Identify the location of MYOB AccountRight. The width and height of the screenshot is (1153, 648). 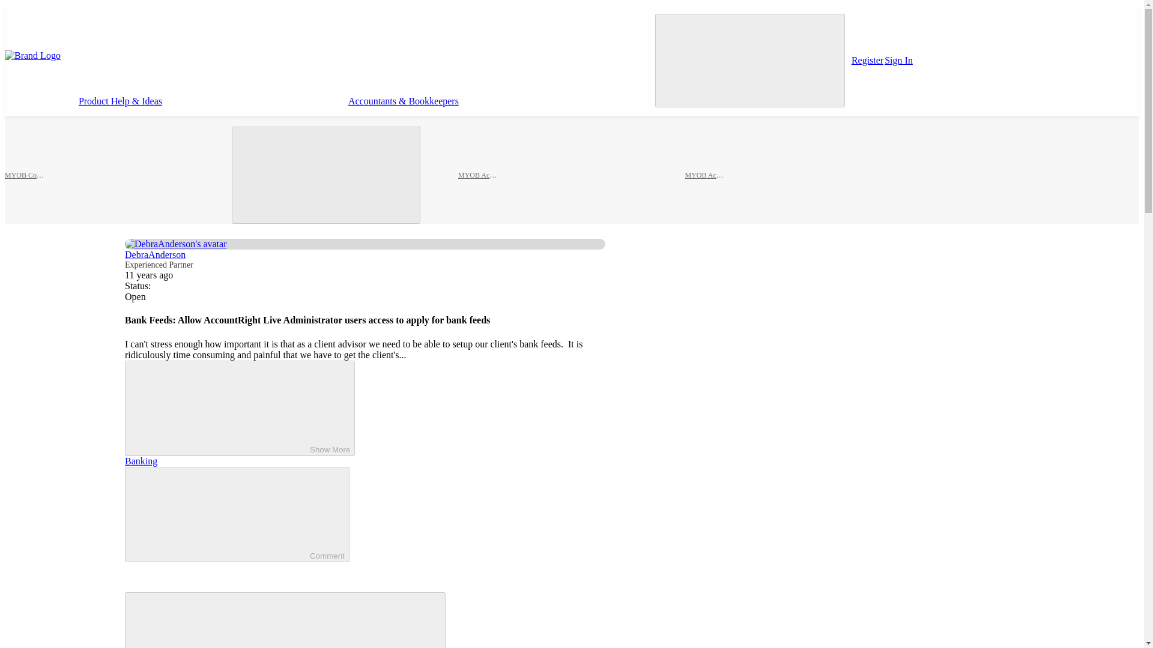
(478, 175).